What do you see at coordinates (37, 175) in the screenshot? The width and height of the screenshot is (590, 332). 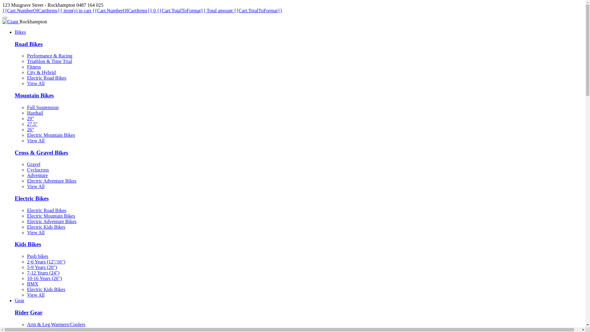 I see `Adventure` at bounding box center [37, 175].